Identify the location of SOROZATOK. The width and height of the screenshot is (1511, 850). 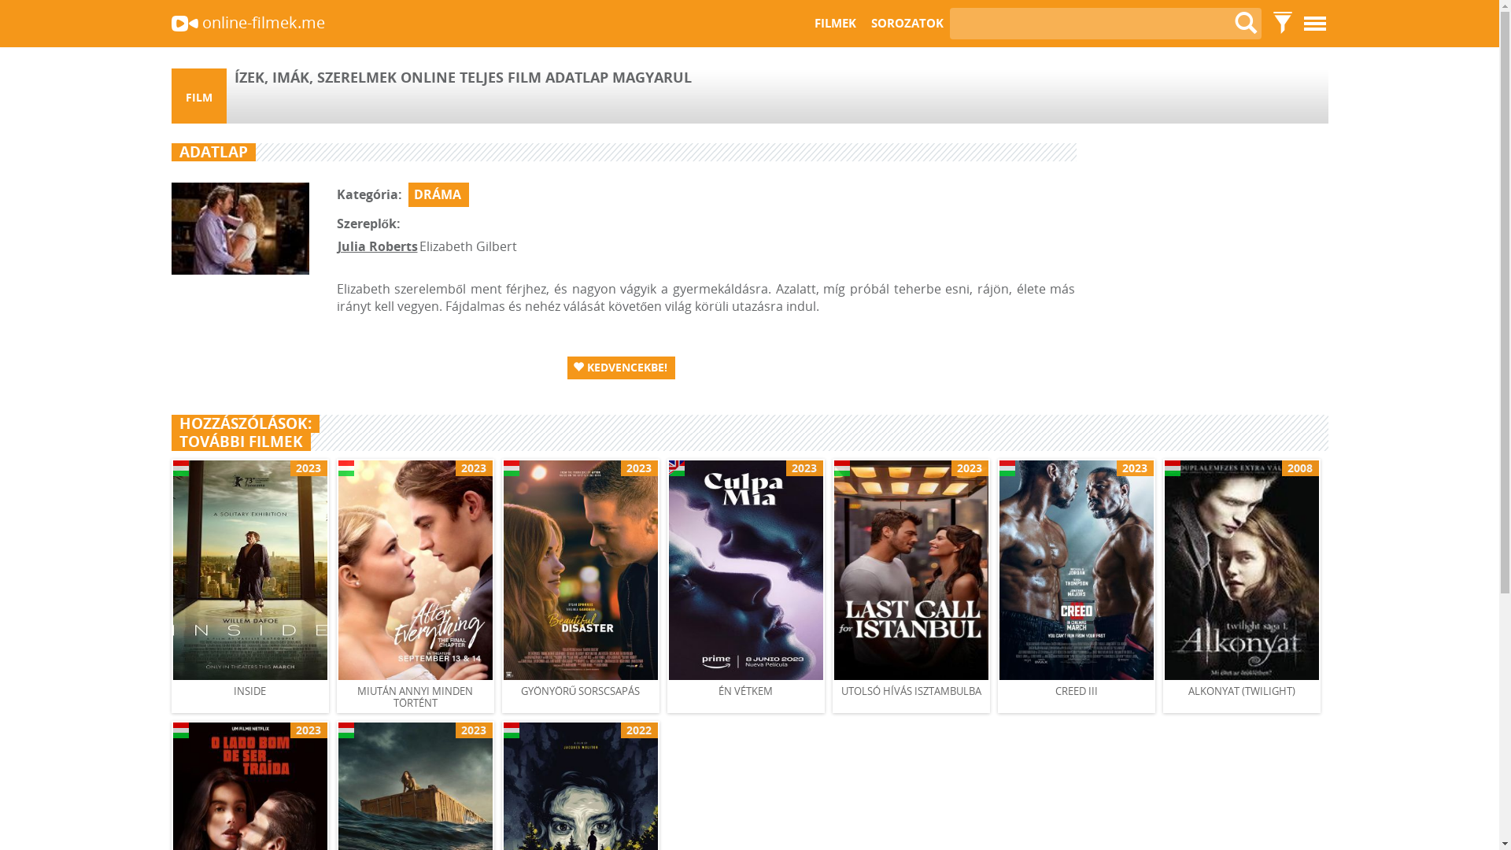
(906, 24).